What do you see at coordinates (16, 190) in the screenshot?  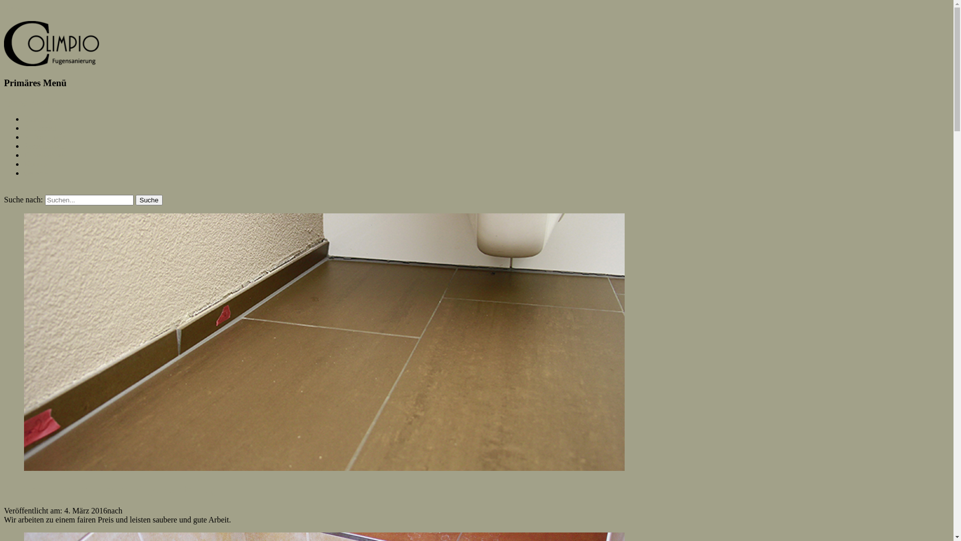 I see `Suchen` at bounding box center [16, 190].